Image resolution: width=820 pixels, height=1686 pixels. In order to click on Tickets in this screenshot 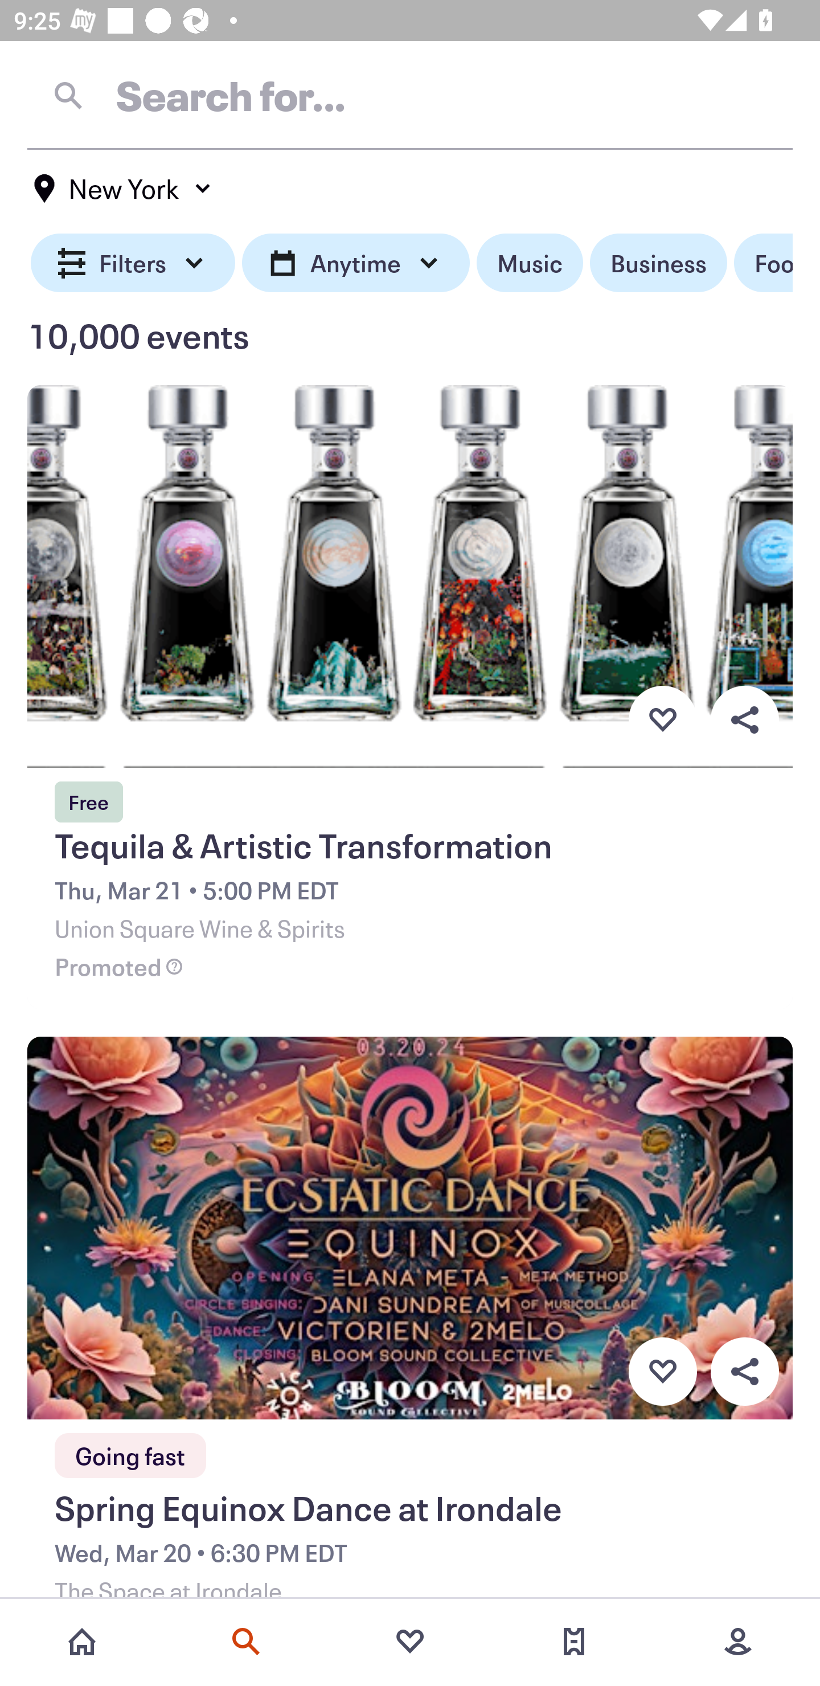, I will do `click(574, 1642)`.